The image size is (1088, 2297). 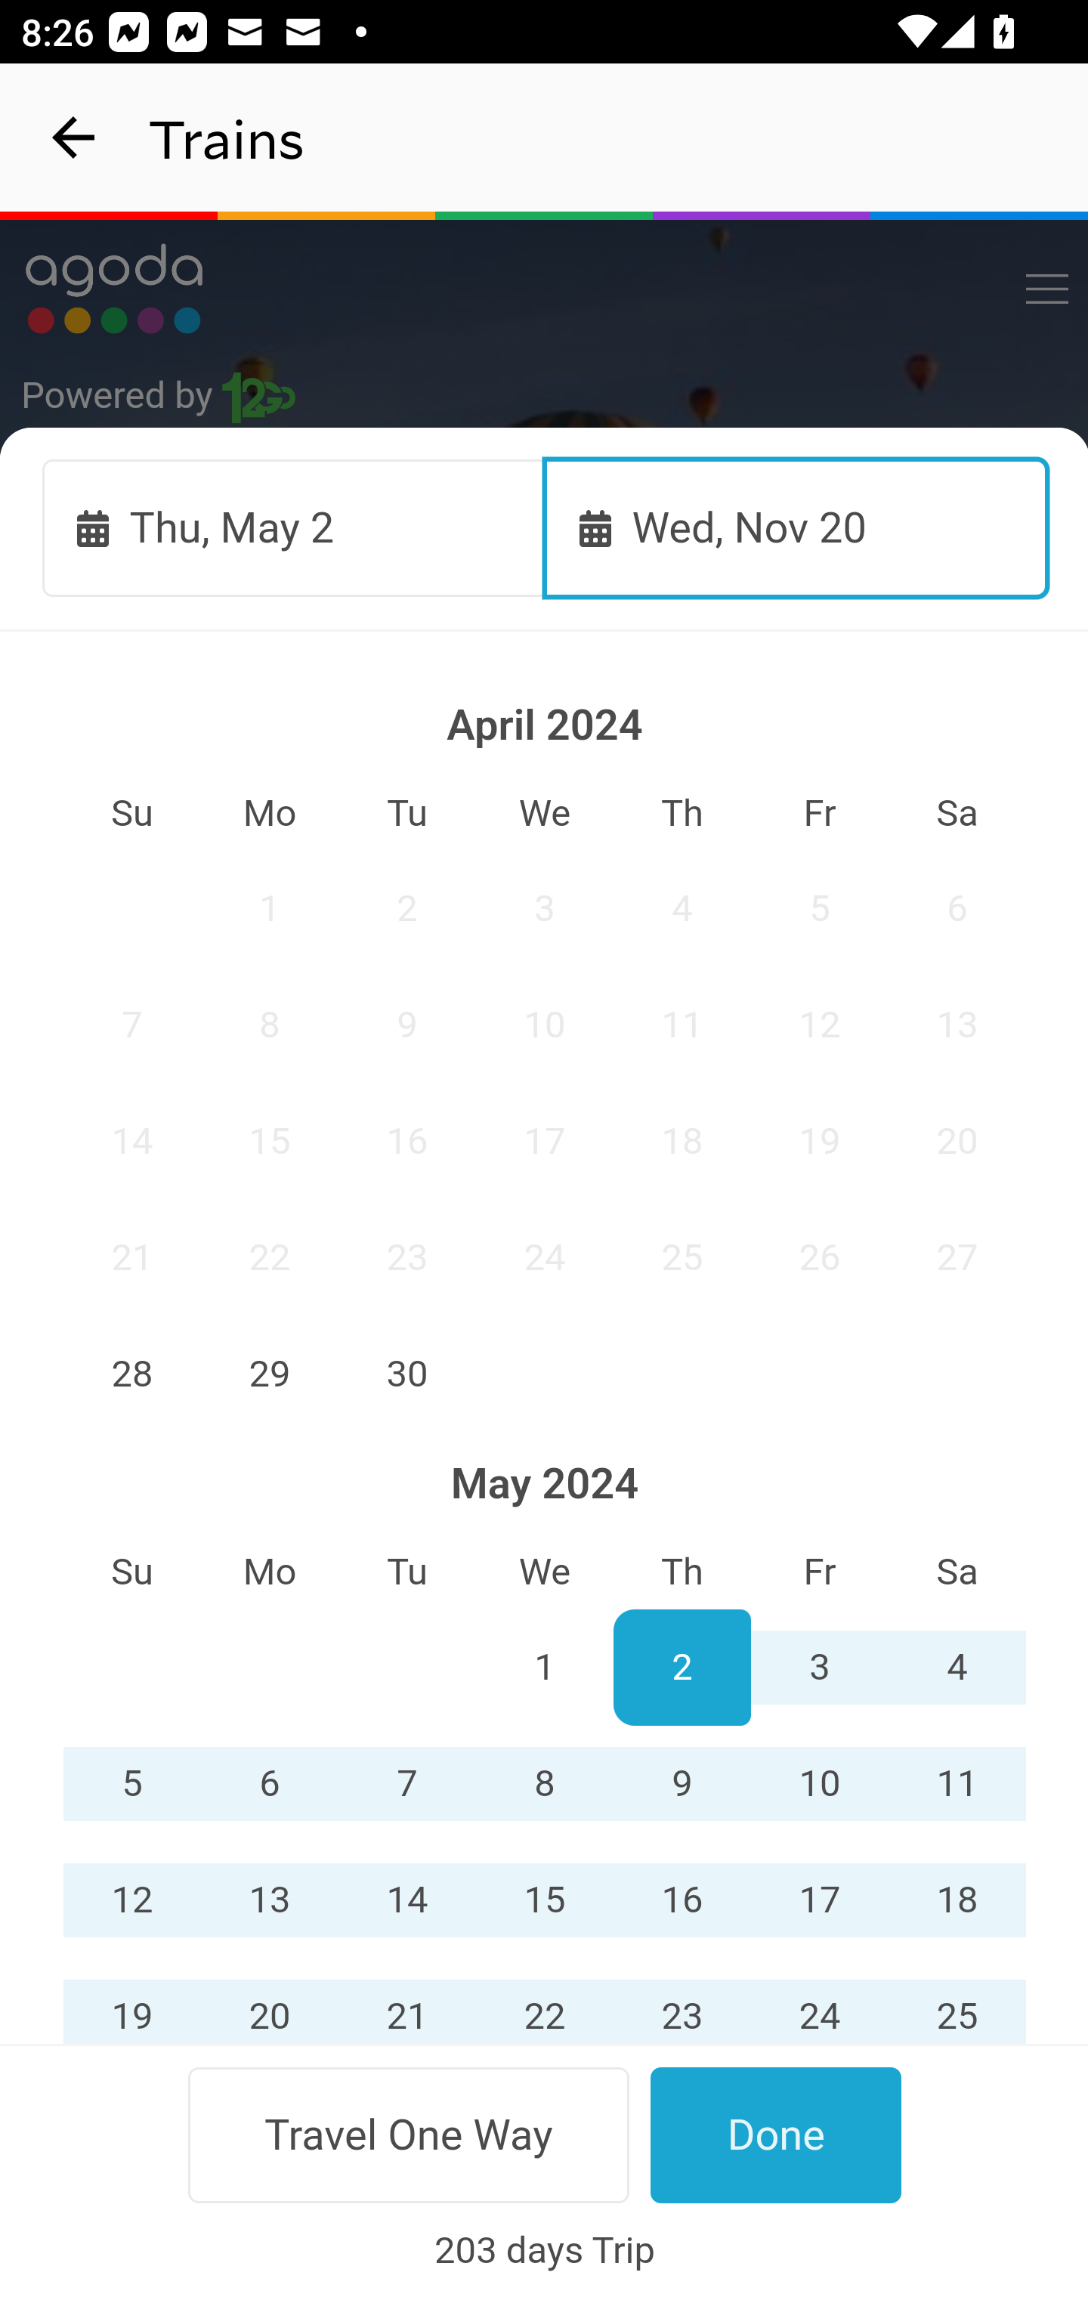 What do you see at coordinates (131, 1141) in the screenshot?
I see `14` at bounding box center [131, 1141].